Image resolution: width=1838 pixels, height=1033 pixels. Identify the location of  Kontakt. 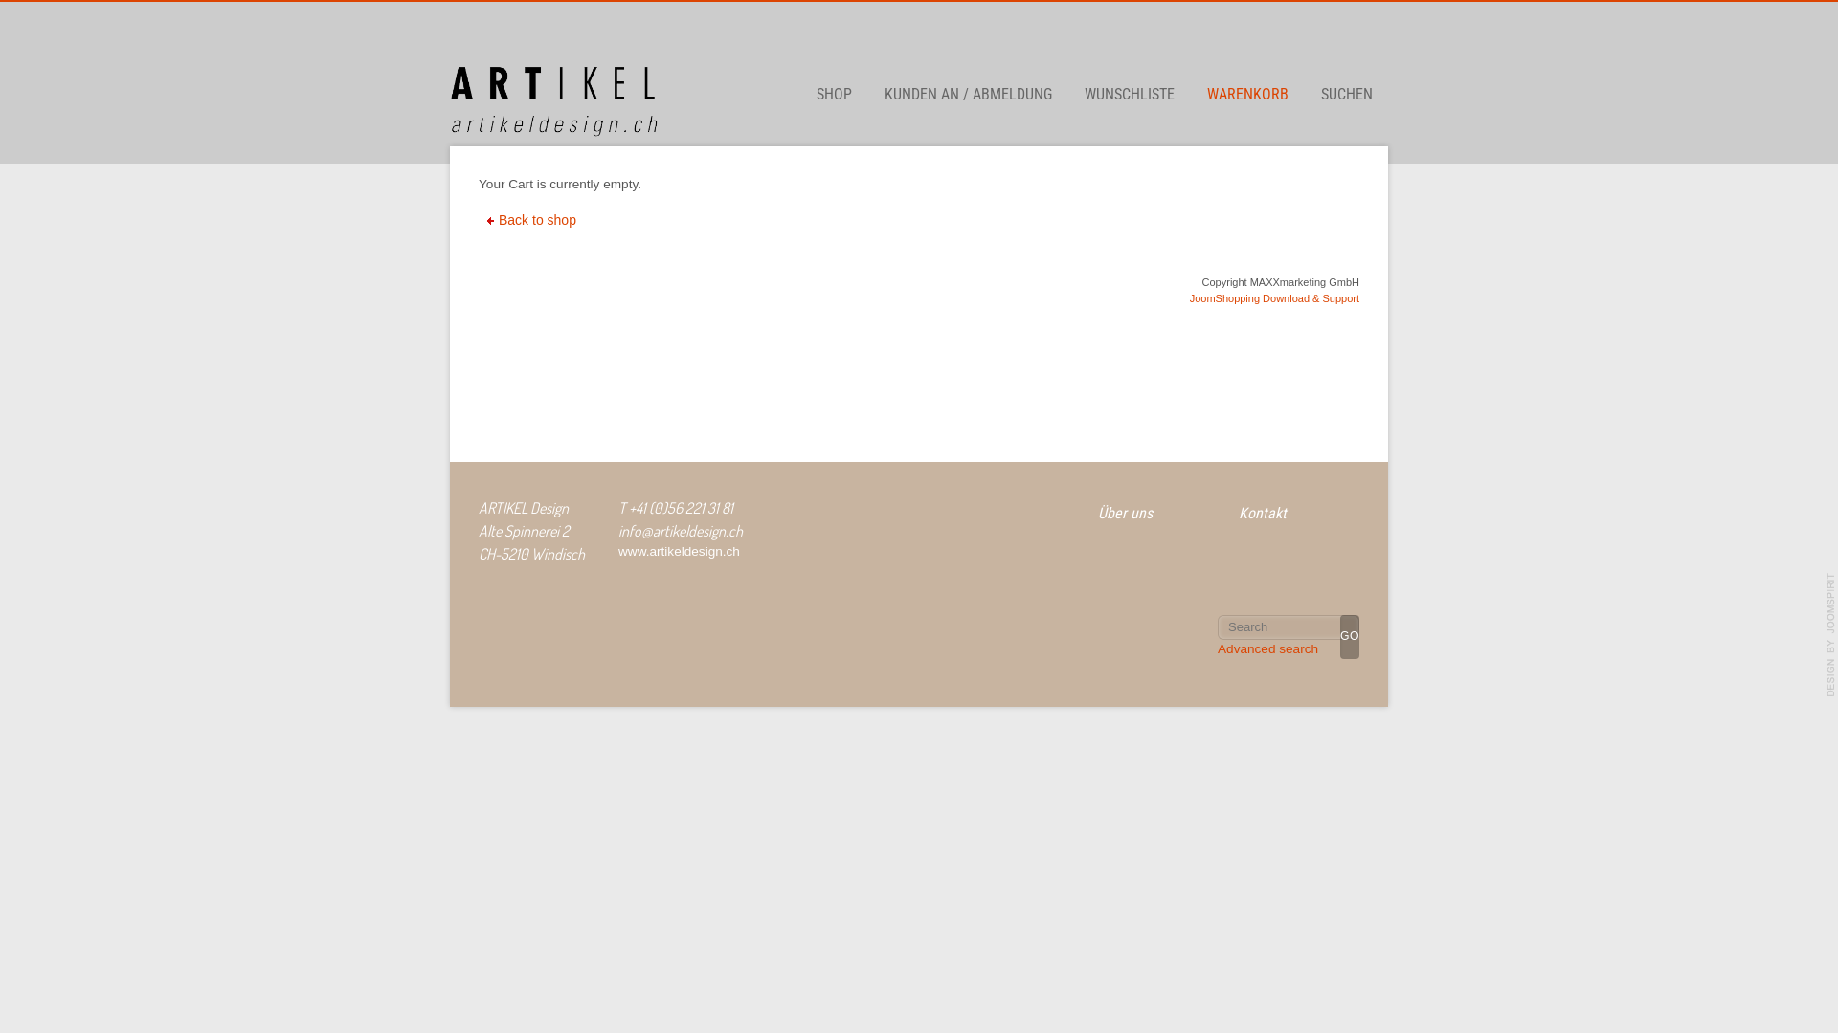
(1261, 513).